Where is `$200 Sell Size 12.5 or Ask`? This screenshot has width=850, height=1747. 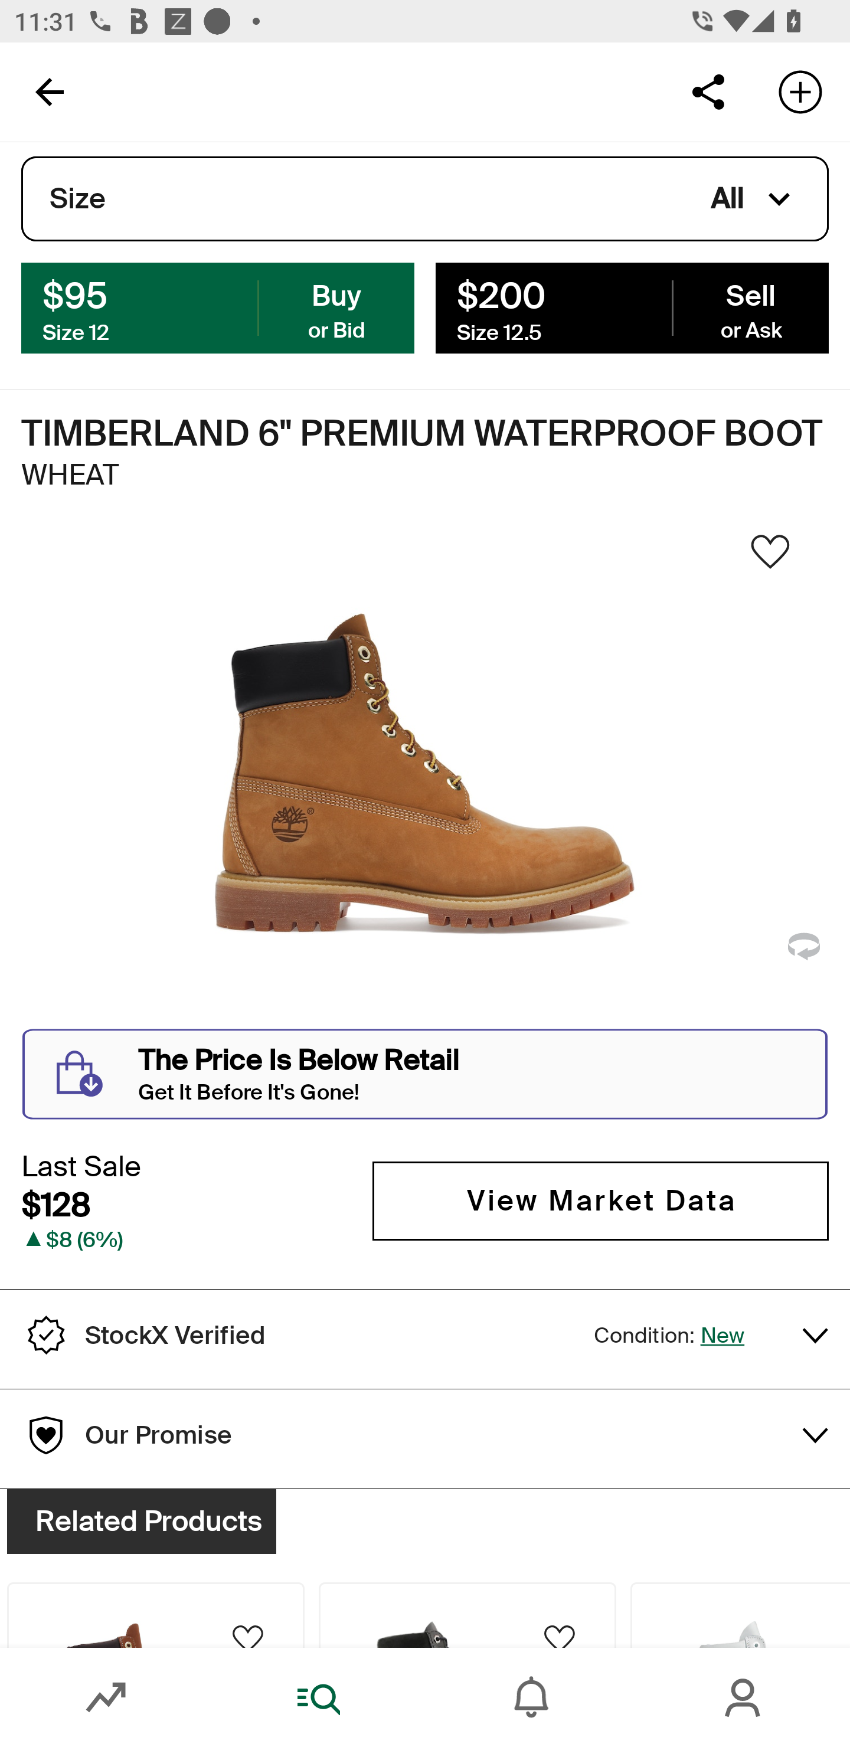 $200 Sell Size 12.5 or Ask is located at coordinates (632, 307).